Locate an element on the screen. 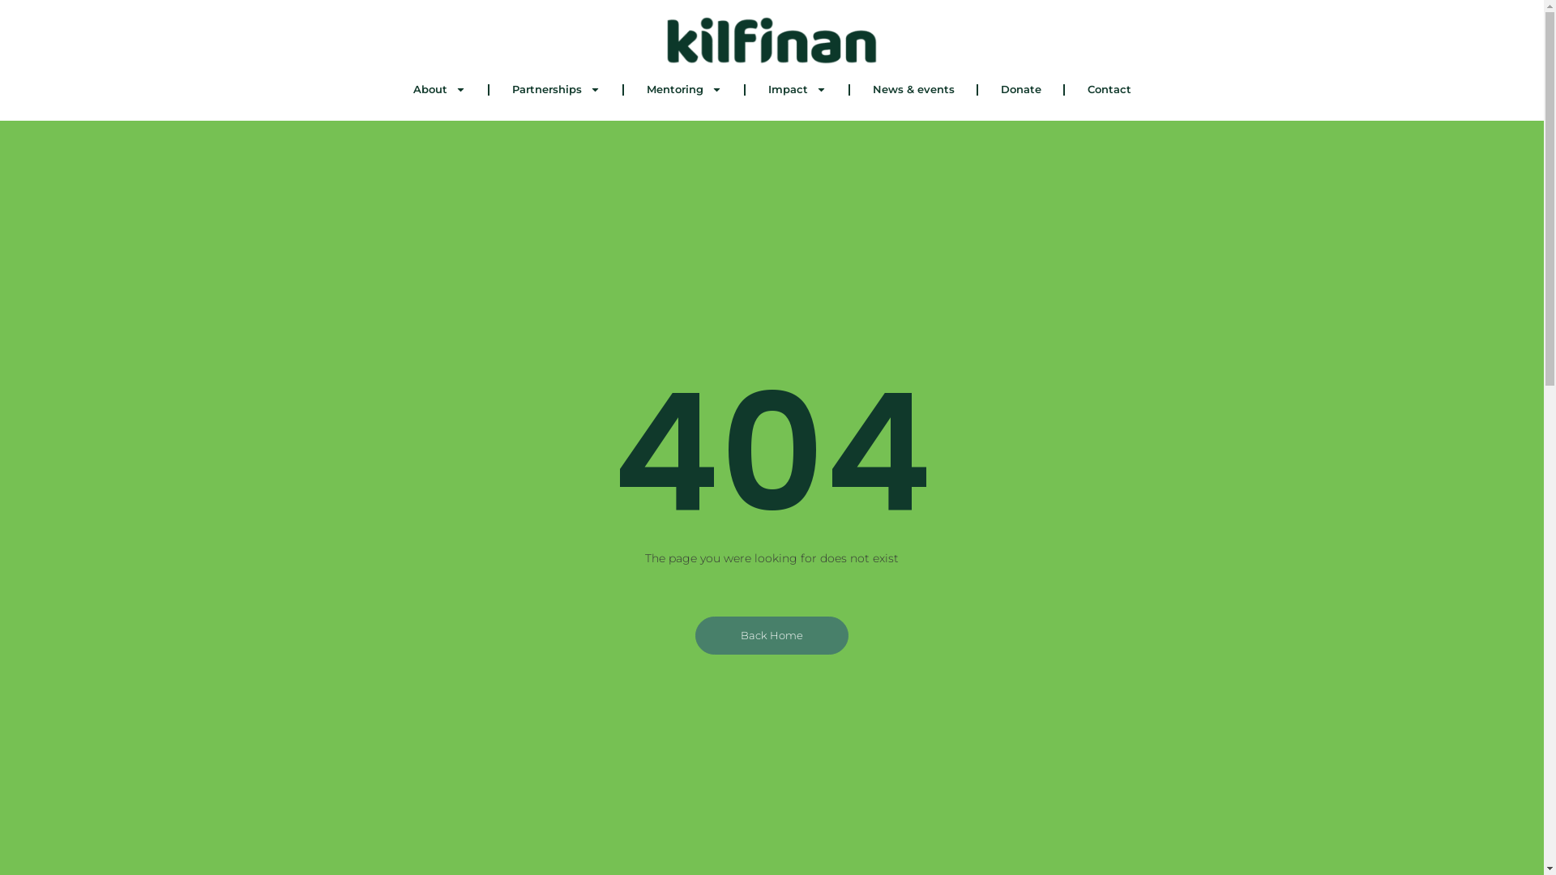  Mentoring is located at coordinates (684, 90).